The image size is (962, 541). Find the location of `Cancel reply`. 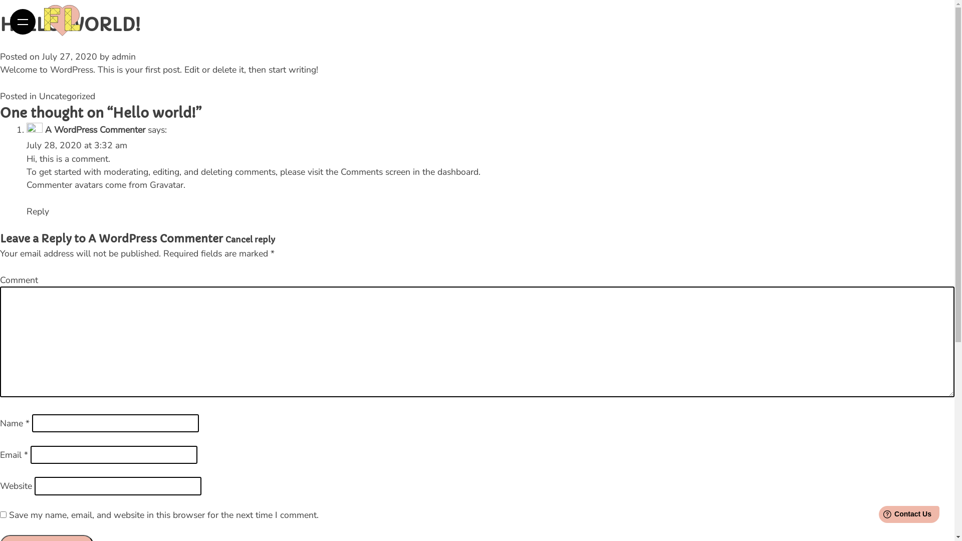

Cancel reply is located at coordinates (251, 239).